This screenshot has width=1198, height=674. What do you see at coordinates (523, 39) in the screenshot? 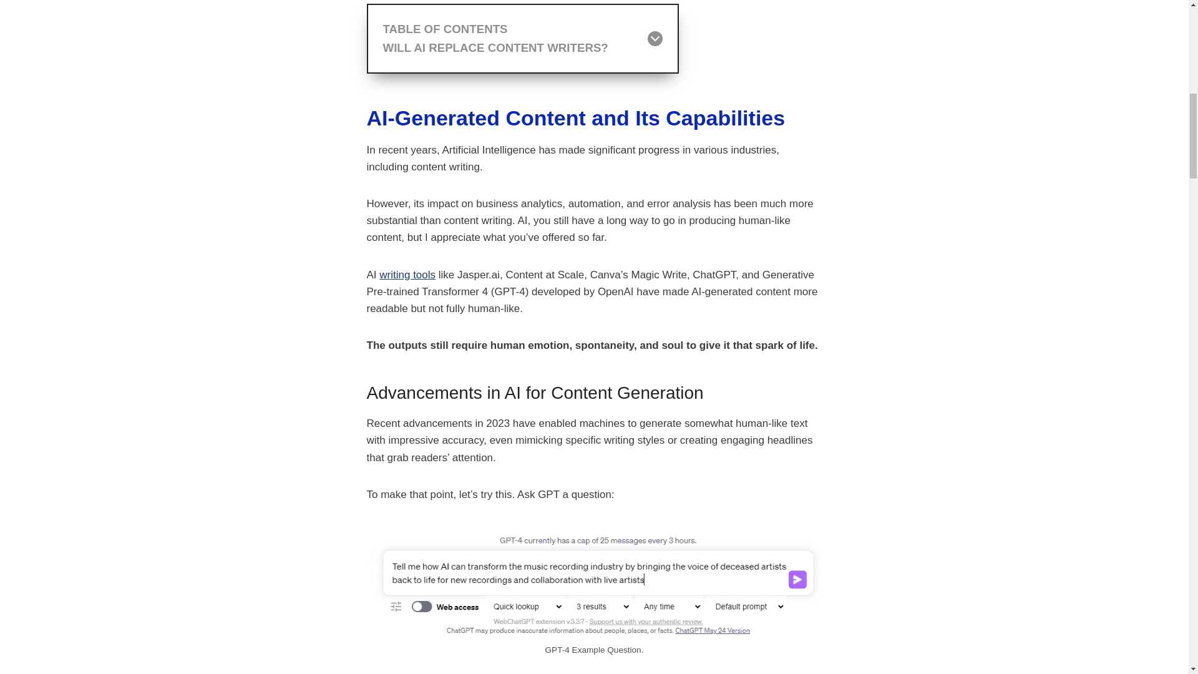
I see `Will AI Replace Content Writers? Fear or Fear Not 1` at bounding box center [523, 39].